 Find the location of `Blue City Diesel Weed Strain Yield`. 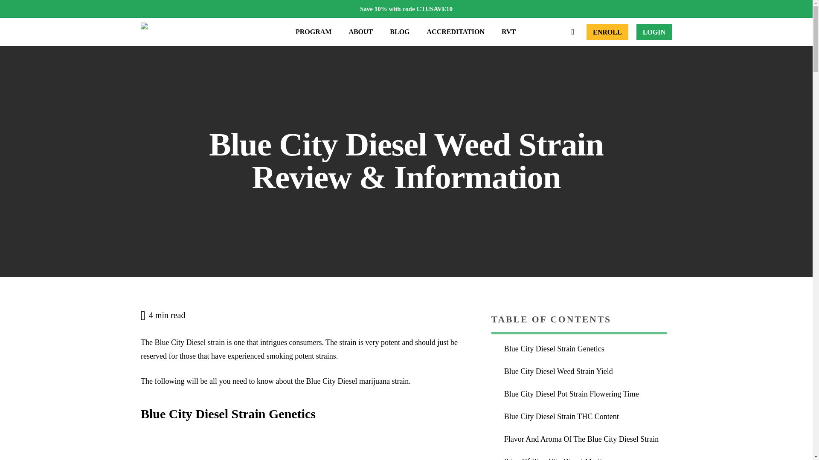

Blue City Diesel Weed Strain Yield is located at coordinates (585, 371).